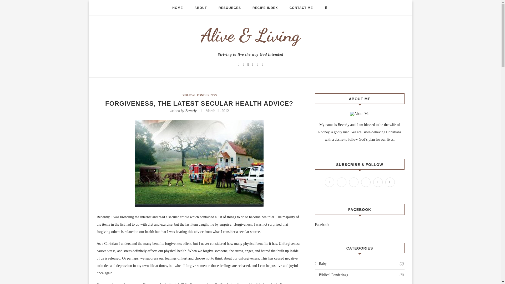 This screenshot has height=284, width=505. I want to click on RECIPE INDEX, so click(265, 8).